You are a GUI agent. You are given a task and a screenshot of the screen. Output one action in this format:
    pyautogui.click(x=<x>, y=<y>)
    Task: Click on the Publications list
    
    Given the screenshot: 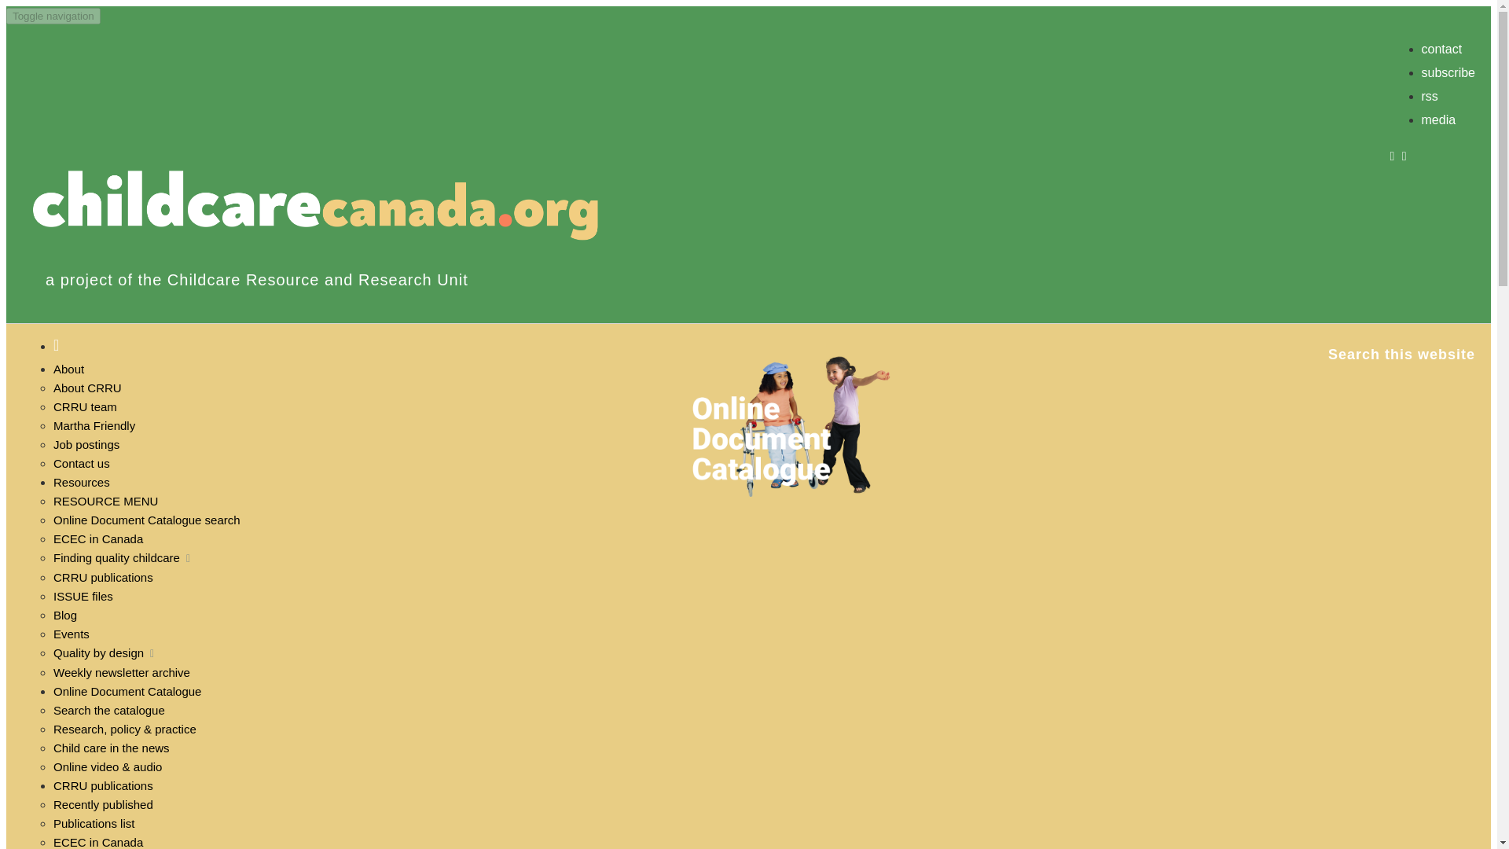 What is the action you would take?
    pyautogui.click(x=93, y=823)
    